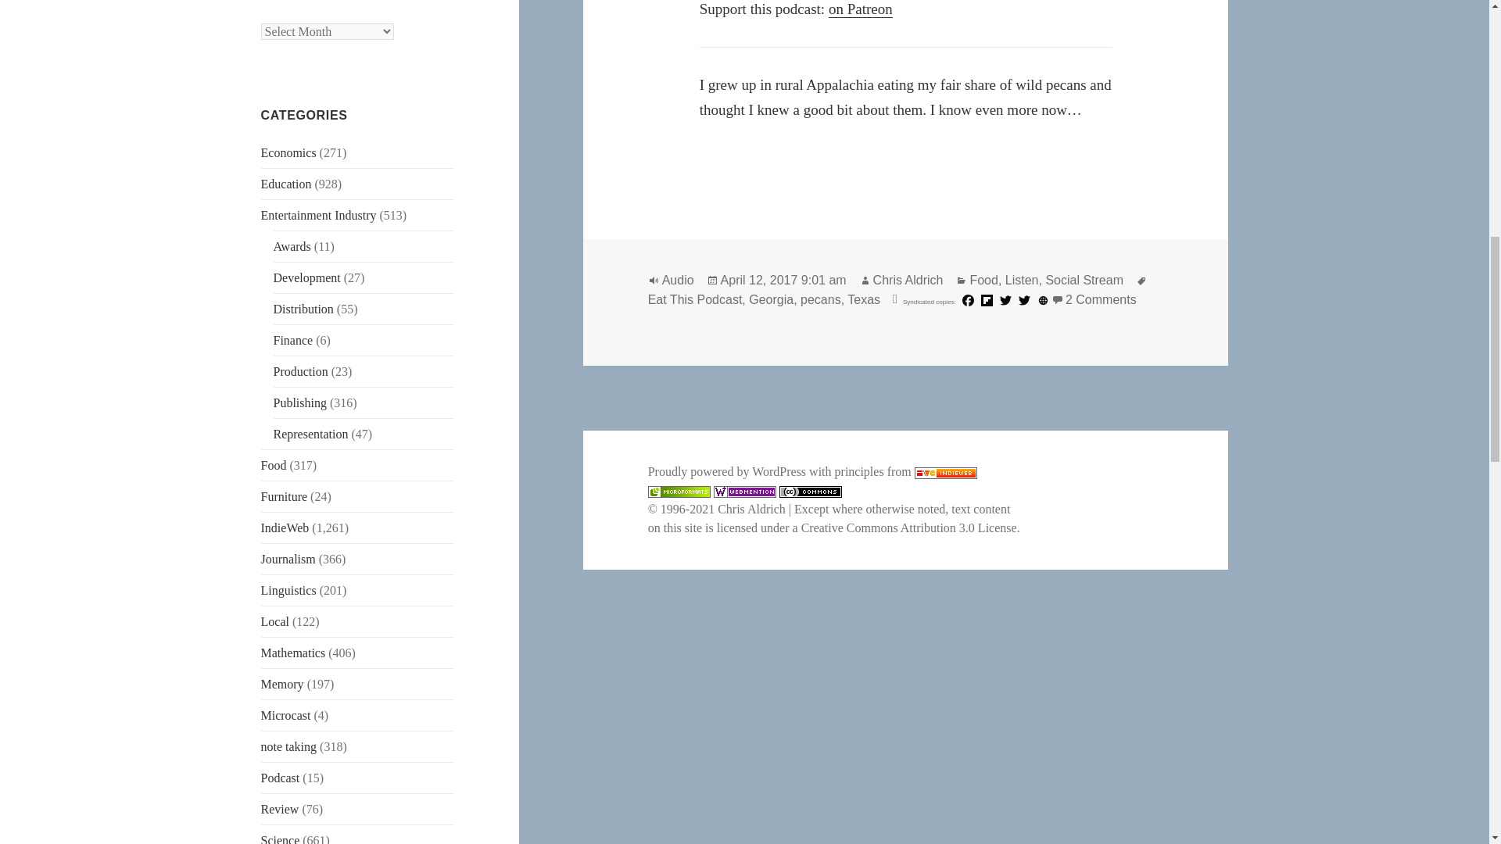  I want to click on Twitter, so click(1005, 300).